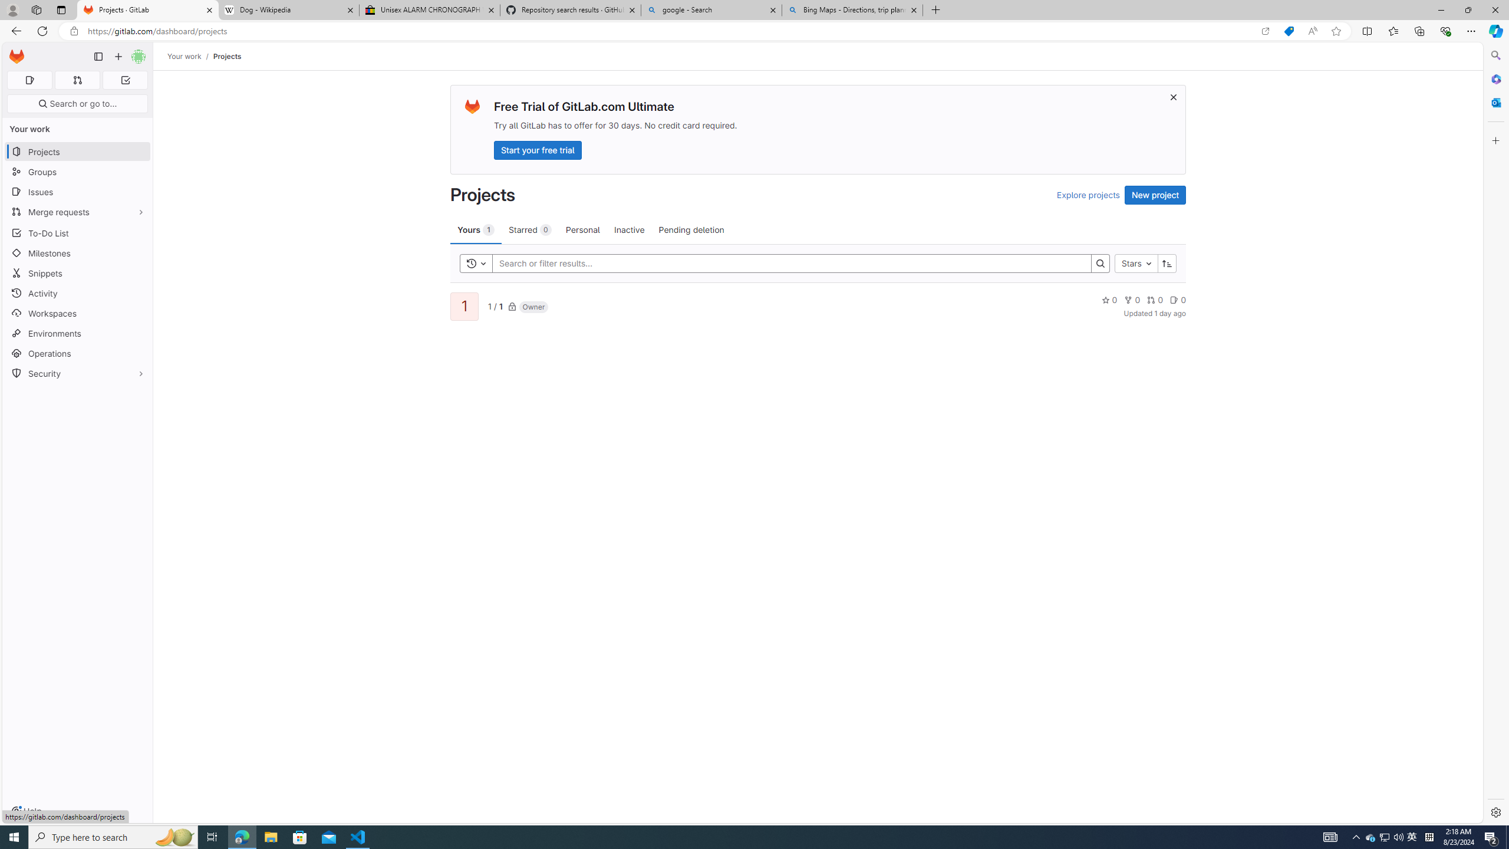 Image resolution: width=1509 pixels, height=849 pixels. Describe the element at coordinates (1174, 97) in the screenshot. I see `Class: s16 gl-icon gl-button-icon ` at that location.